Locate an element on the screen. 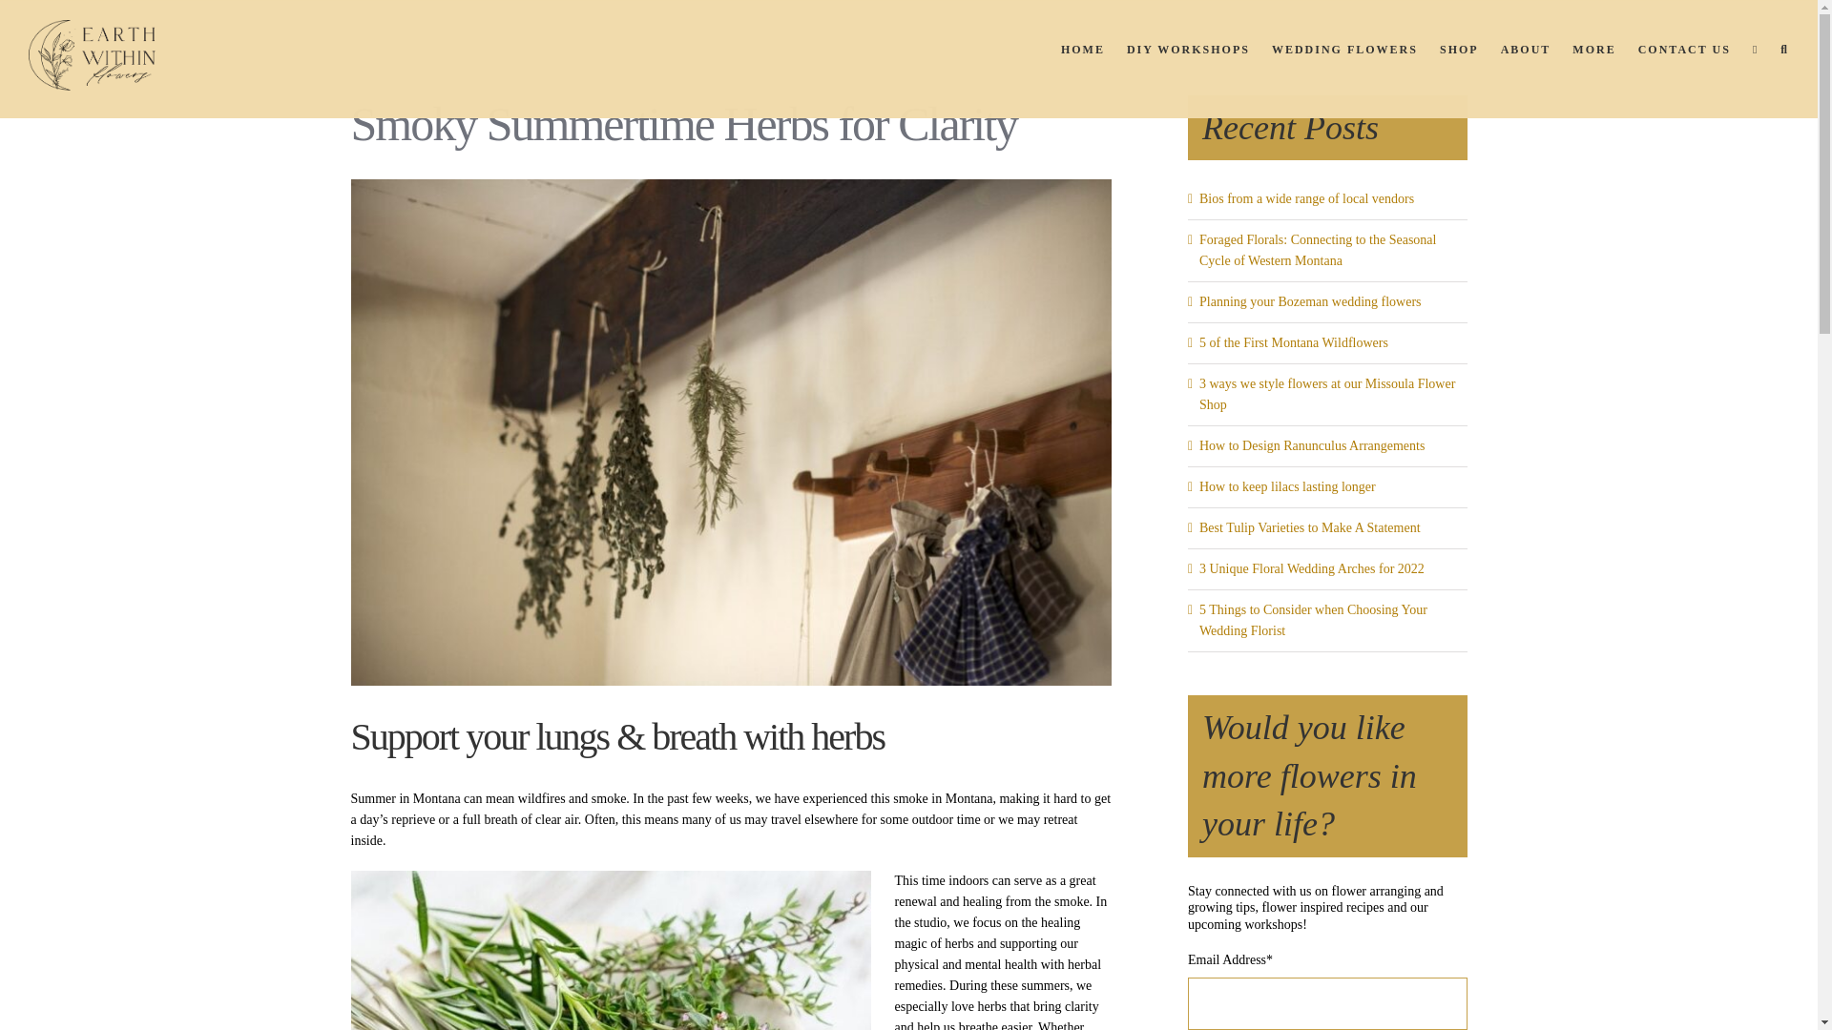 The width and height of the screenshot is (1832, 1030). DIY WORKSHOPS is located at coordinates (1187, 49).